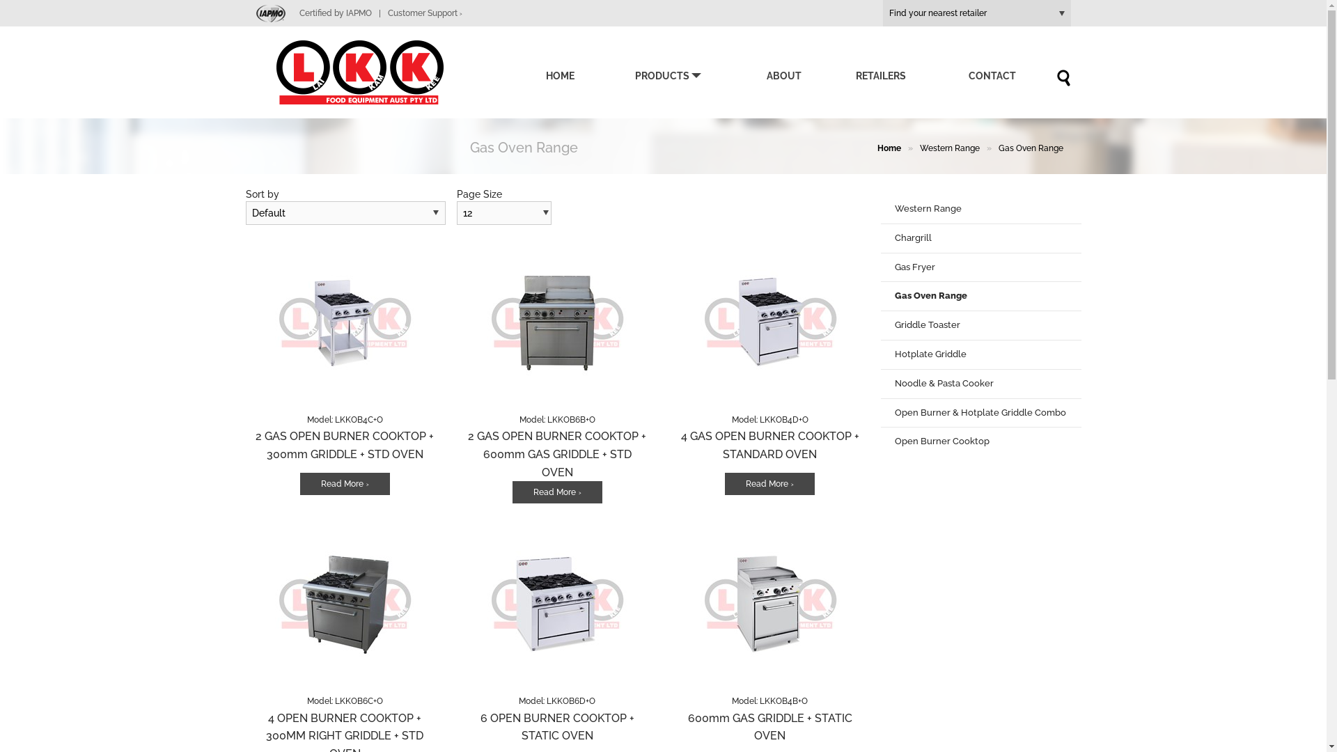  What do you see at coordinates (861, 211) in the screenshot?
I see ` ` at bounding box center [861, 211].